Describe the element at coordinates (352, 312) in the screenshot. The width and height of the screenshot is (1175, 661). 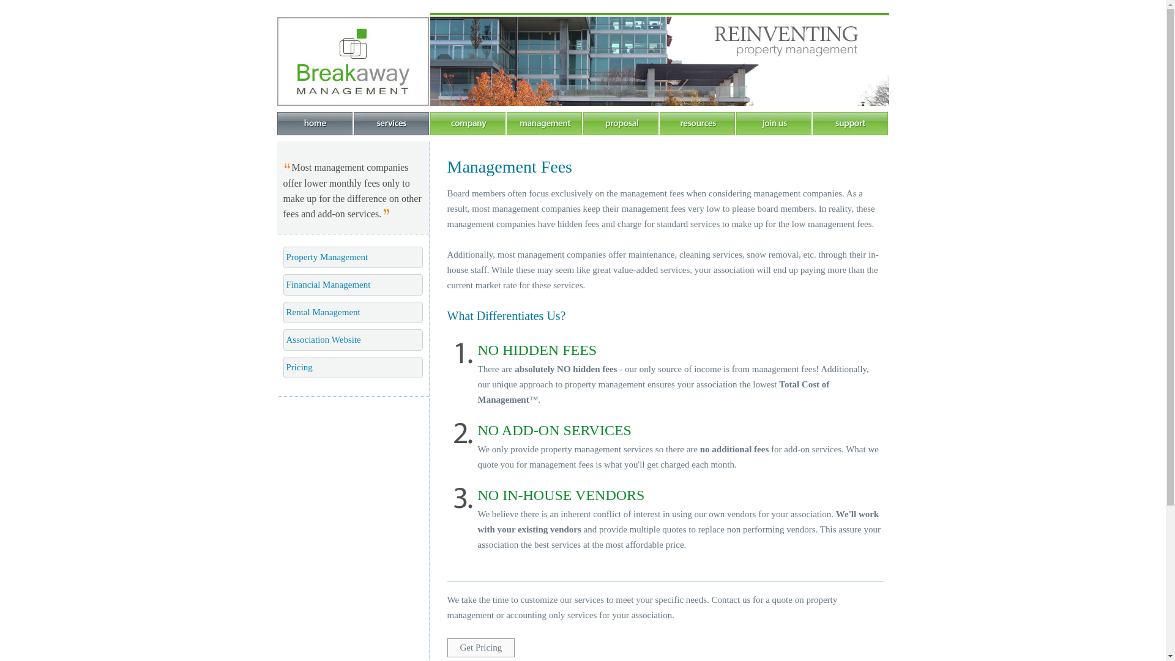
I see `Rental Management` at that location.